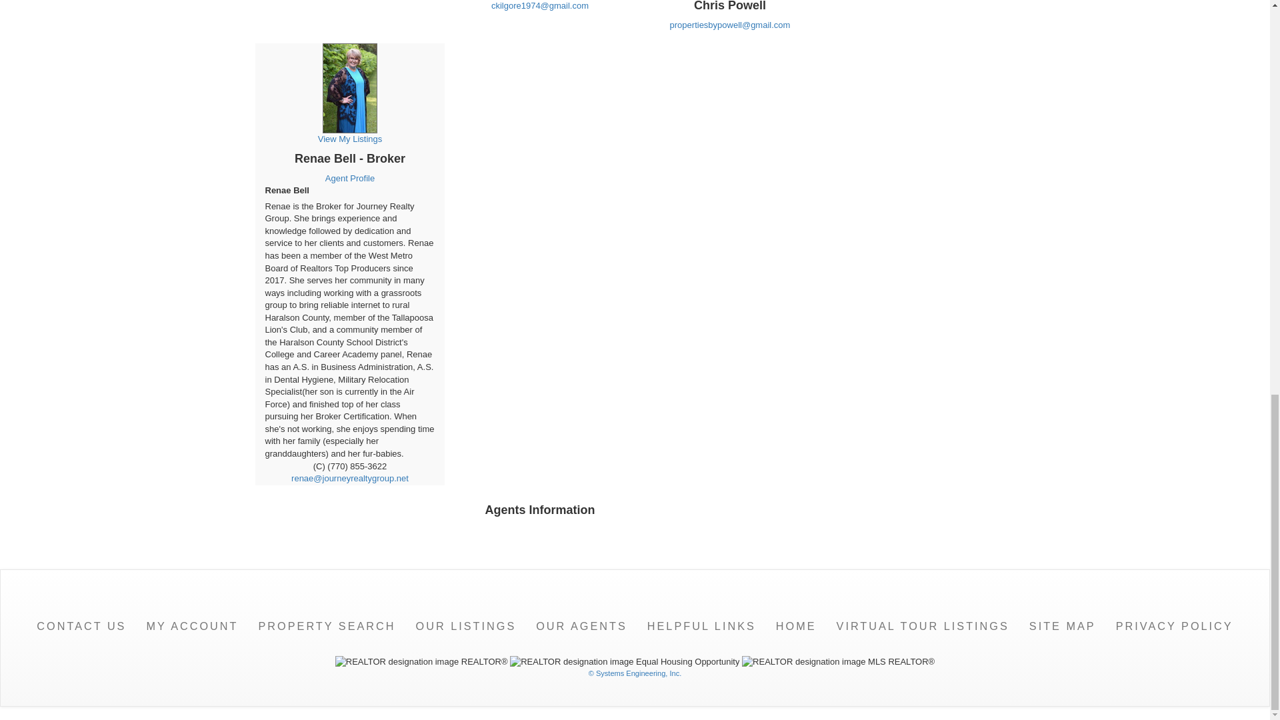  Describe the element at coordinates (1174, 626) in the screenshot. I see `PRIVACY POLICY` at that location.